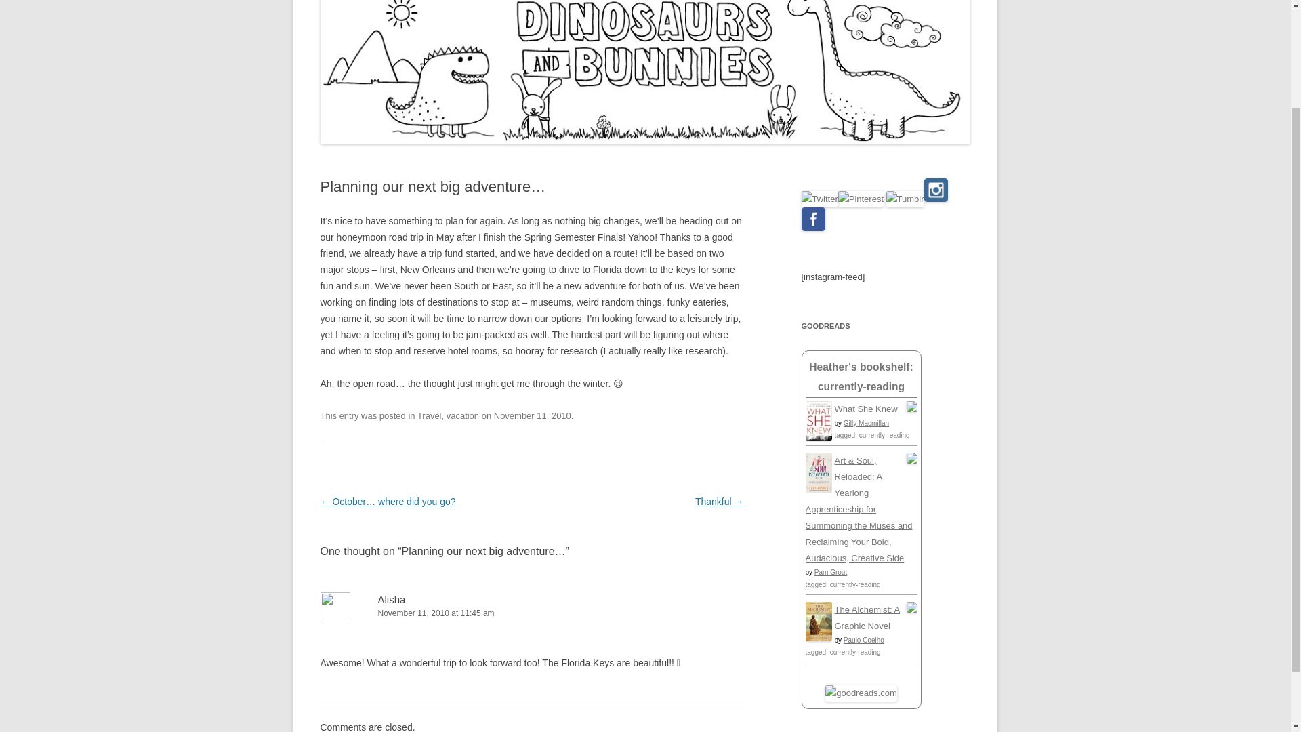 The height and width of the screenshot is (732, 1301). Describe the element at coordinates (866, 409) in the screenshot. I see `What She Knew` at that location.